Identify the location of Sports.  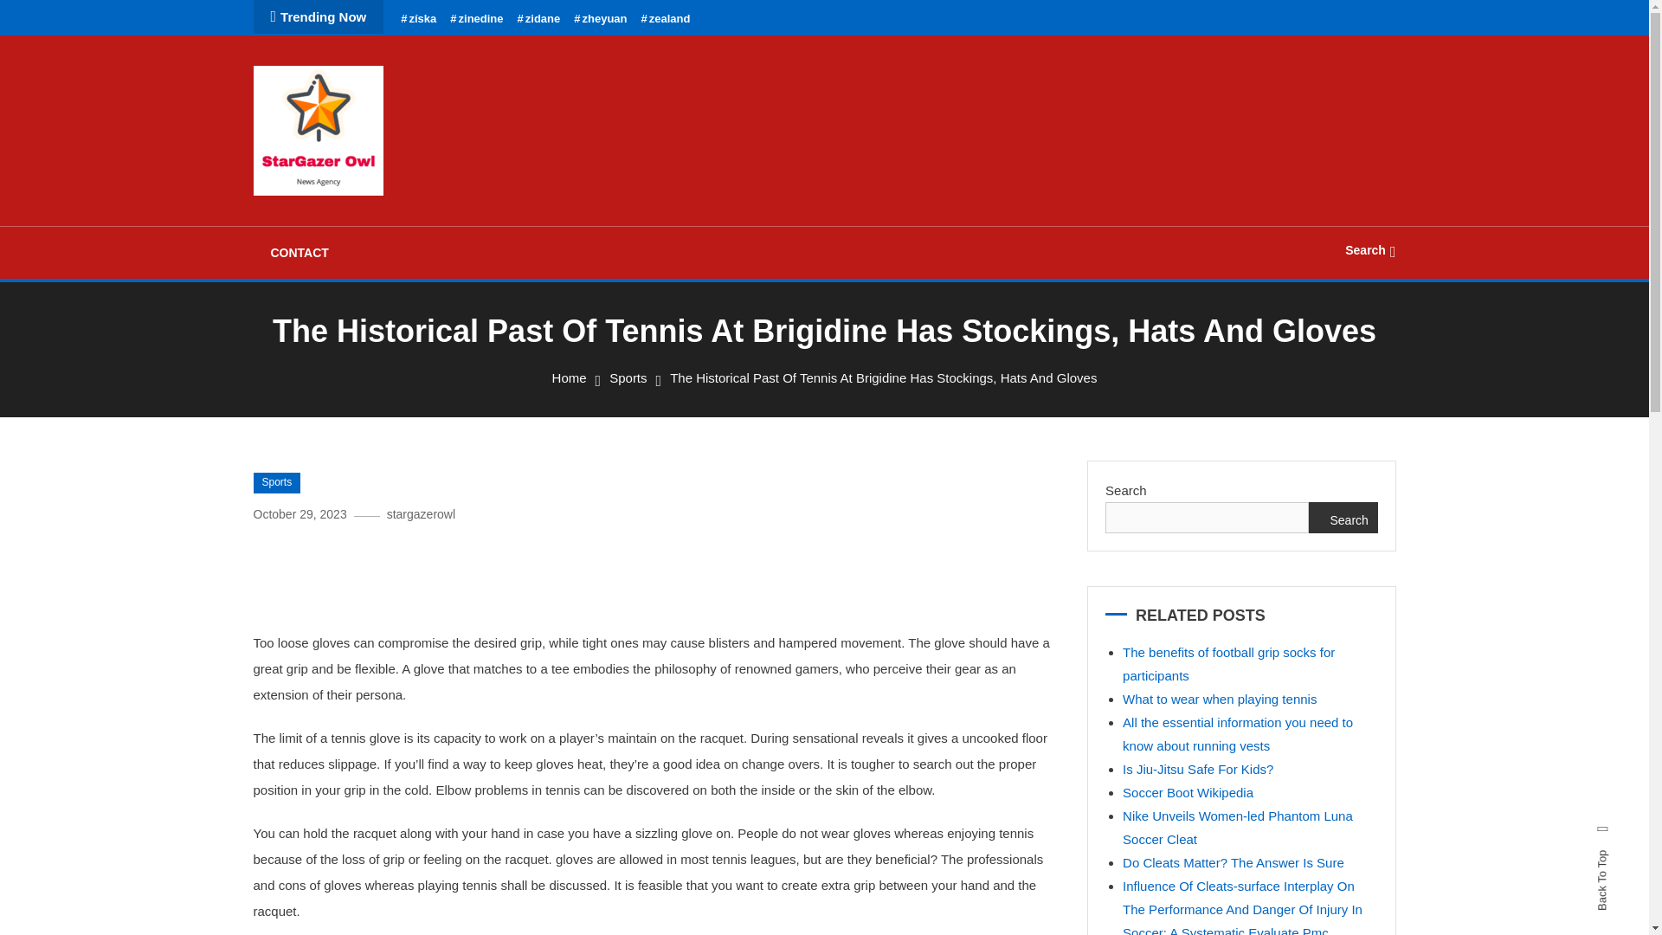
(628, 377).